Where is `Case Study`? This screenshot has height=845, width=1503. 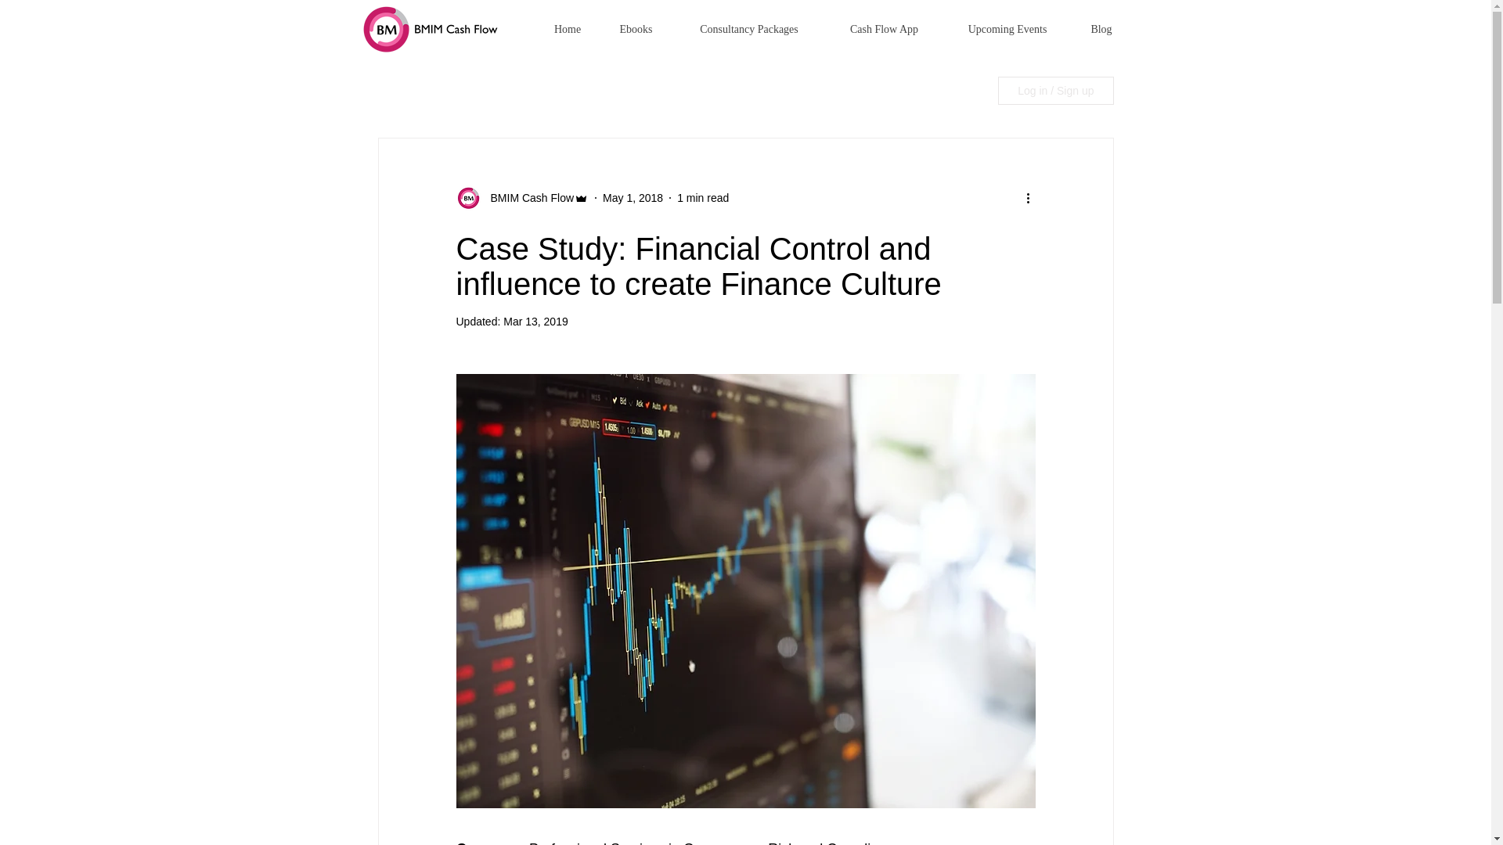
Case Study is located at coordinates (902, 90).